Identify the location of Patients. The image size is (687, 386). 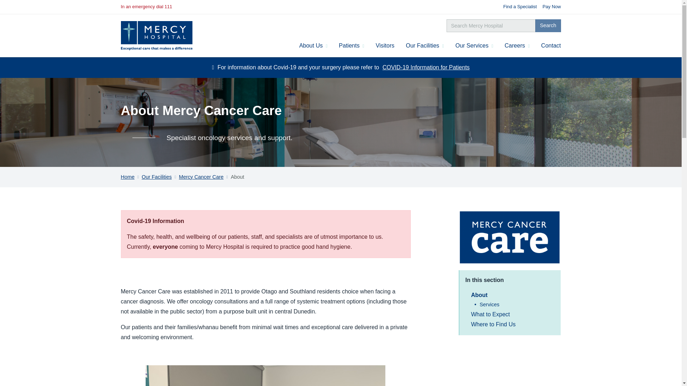
(351, 46).